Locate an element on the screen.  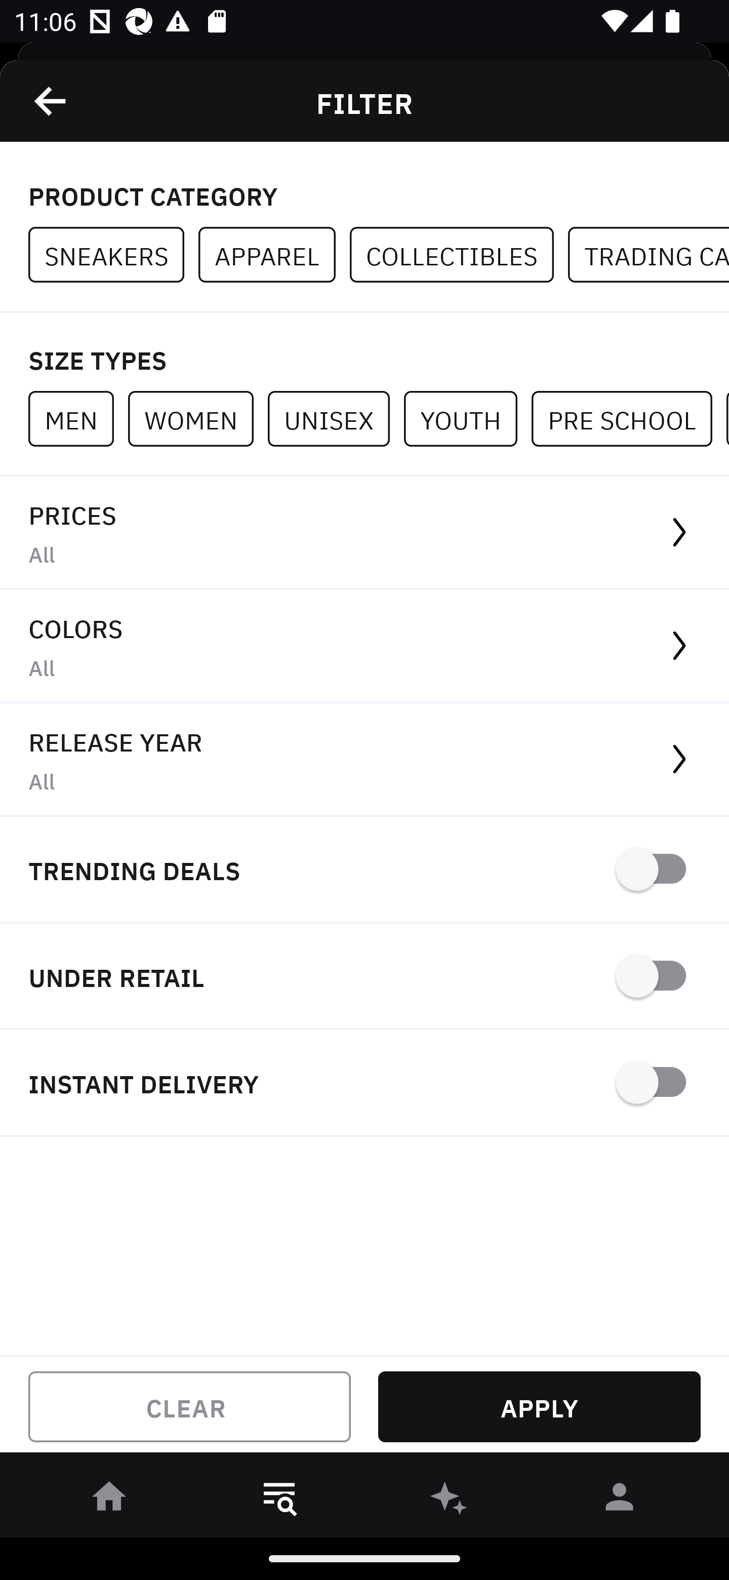
CLEAR  is located at coordinates (189, 1407).